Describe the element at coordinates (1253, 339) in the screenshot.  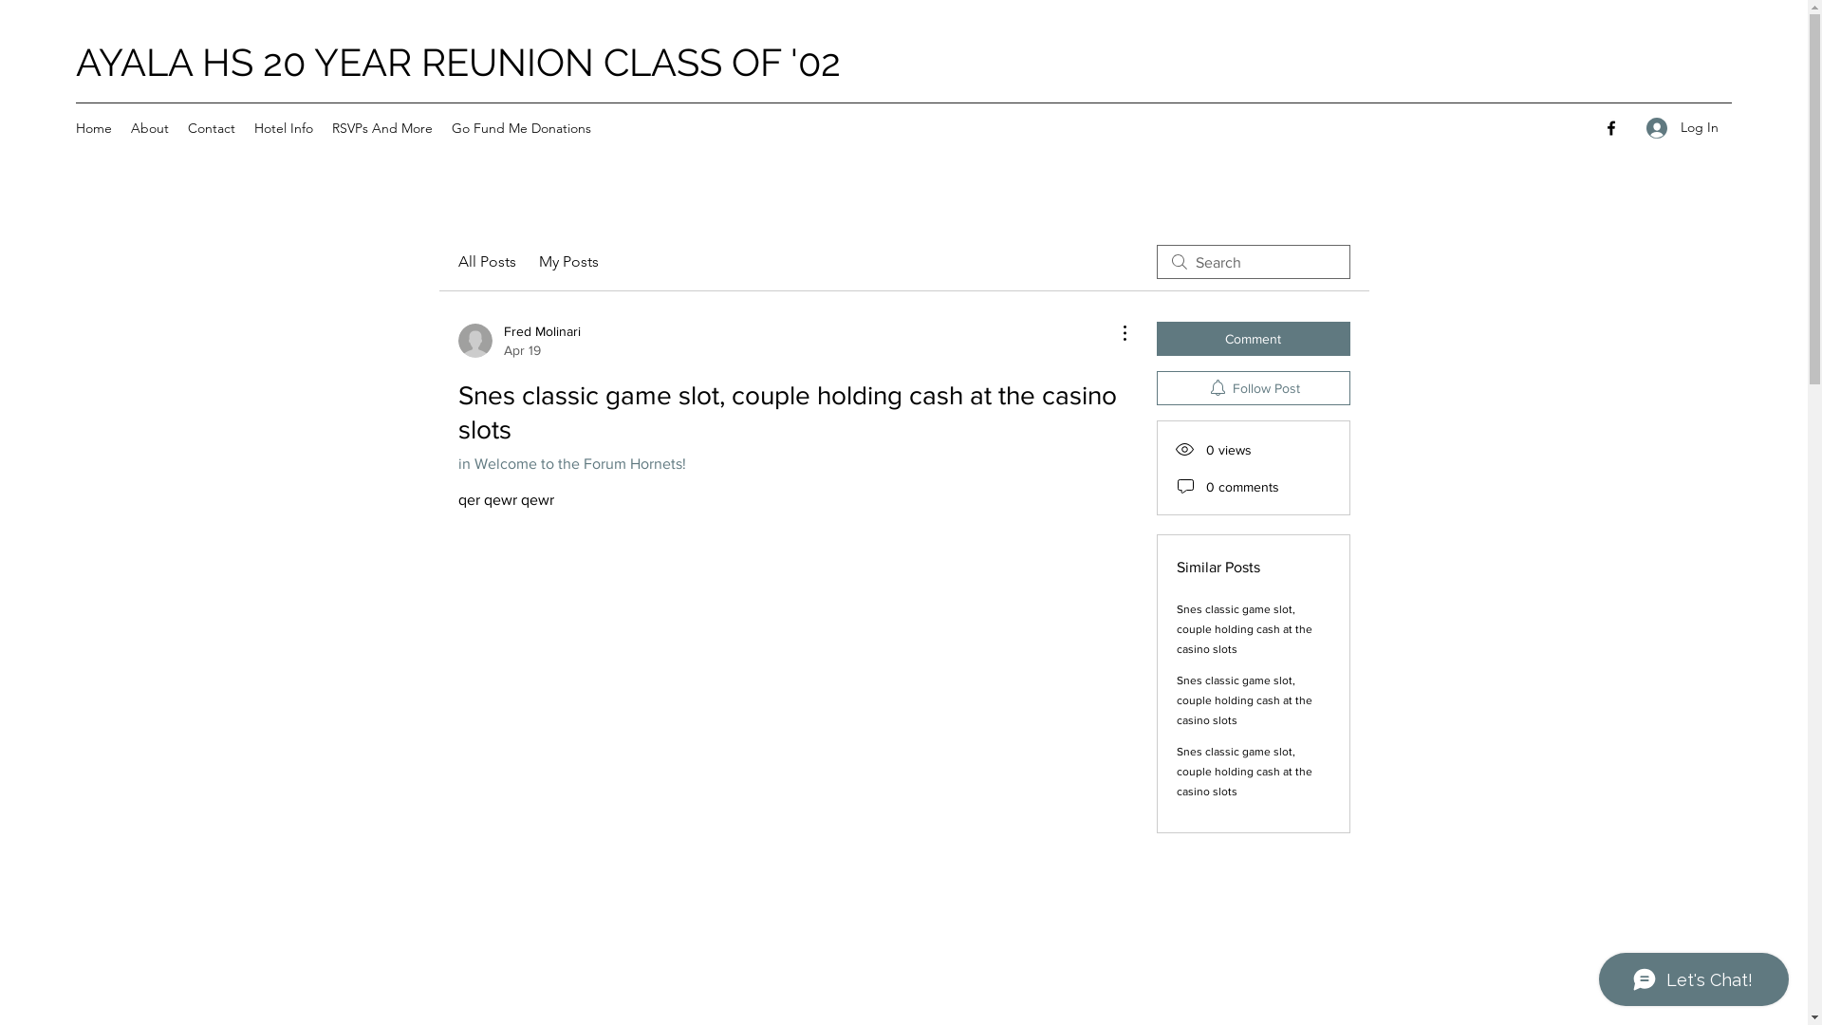
I see `Comment` at that location.